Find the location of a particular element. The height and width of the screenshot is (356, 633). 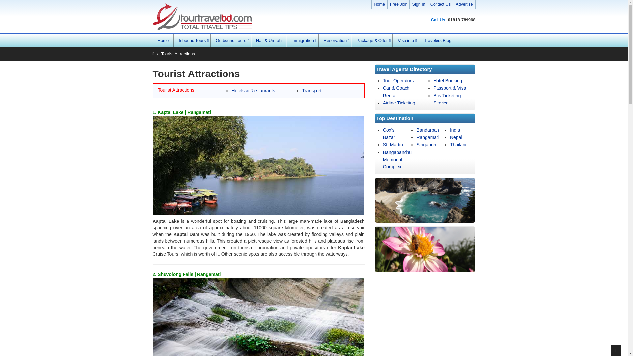

Home is located at coordinates (379, 4).